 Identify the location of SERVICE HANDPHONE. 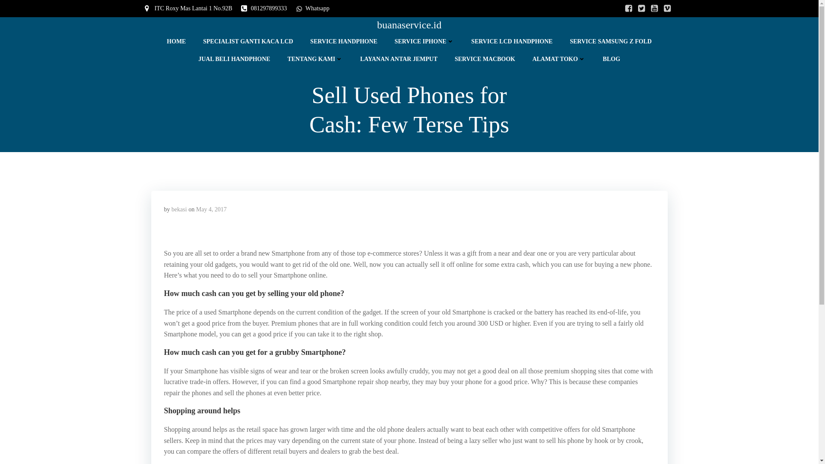
(343, 41).